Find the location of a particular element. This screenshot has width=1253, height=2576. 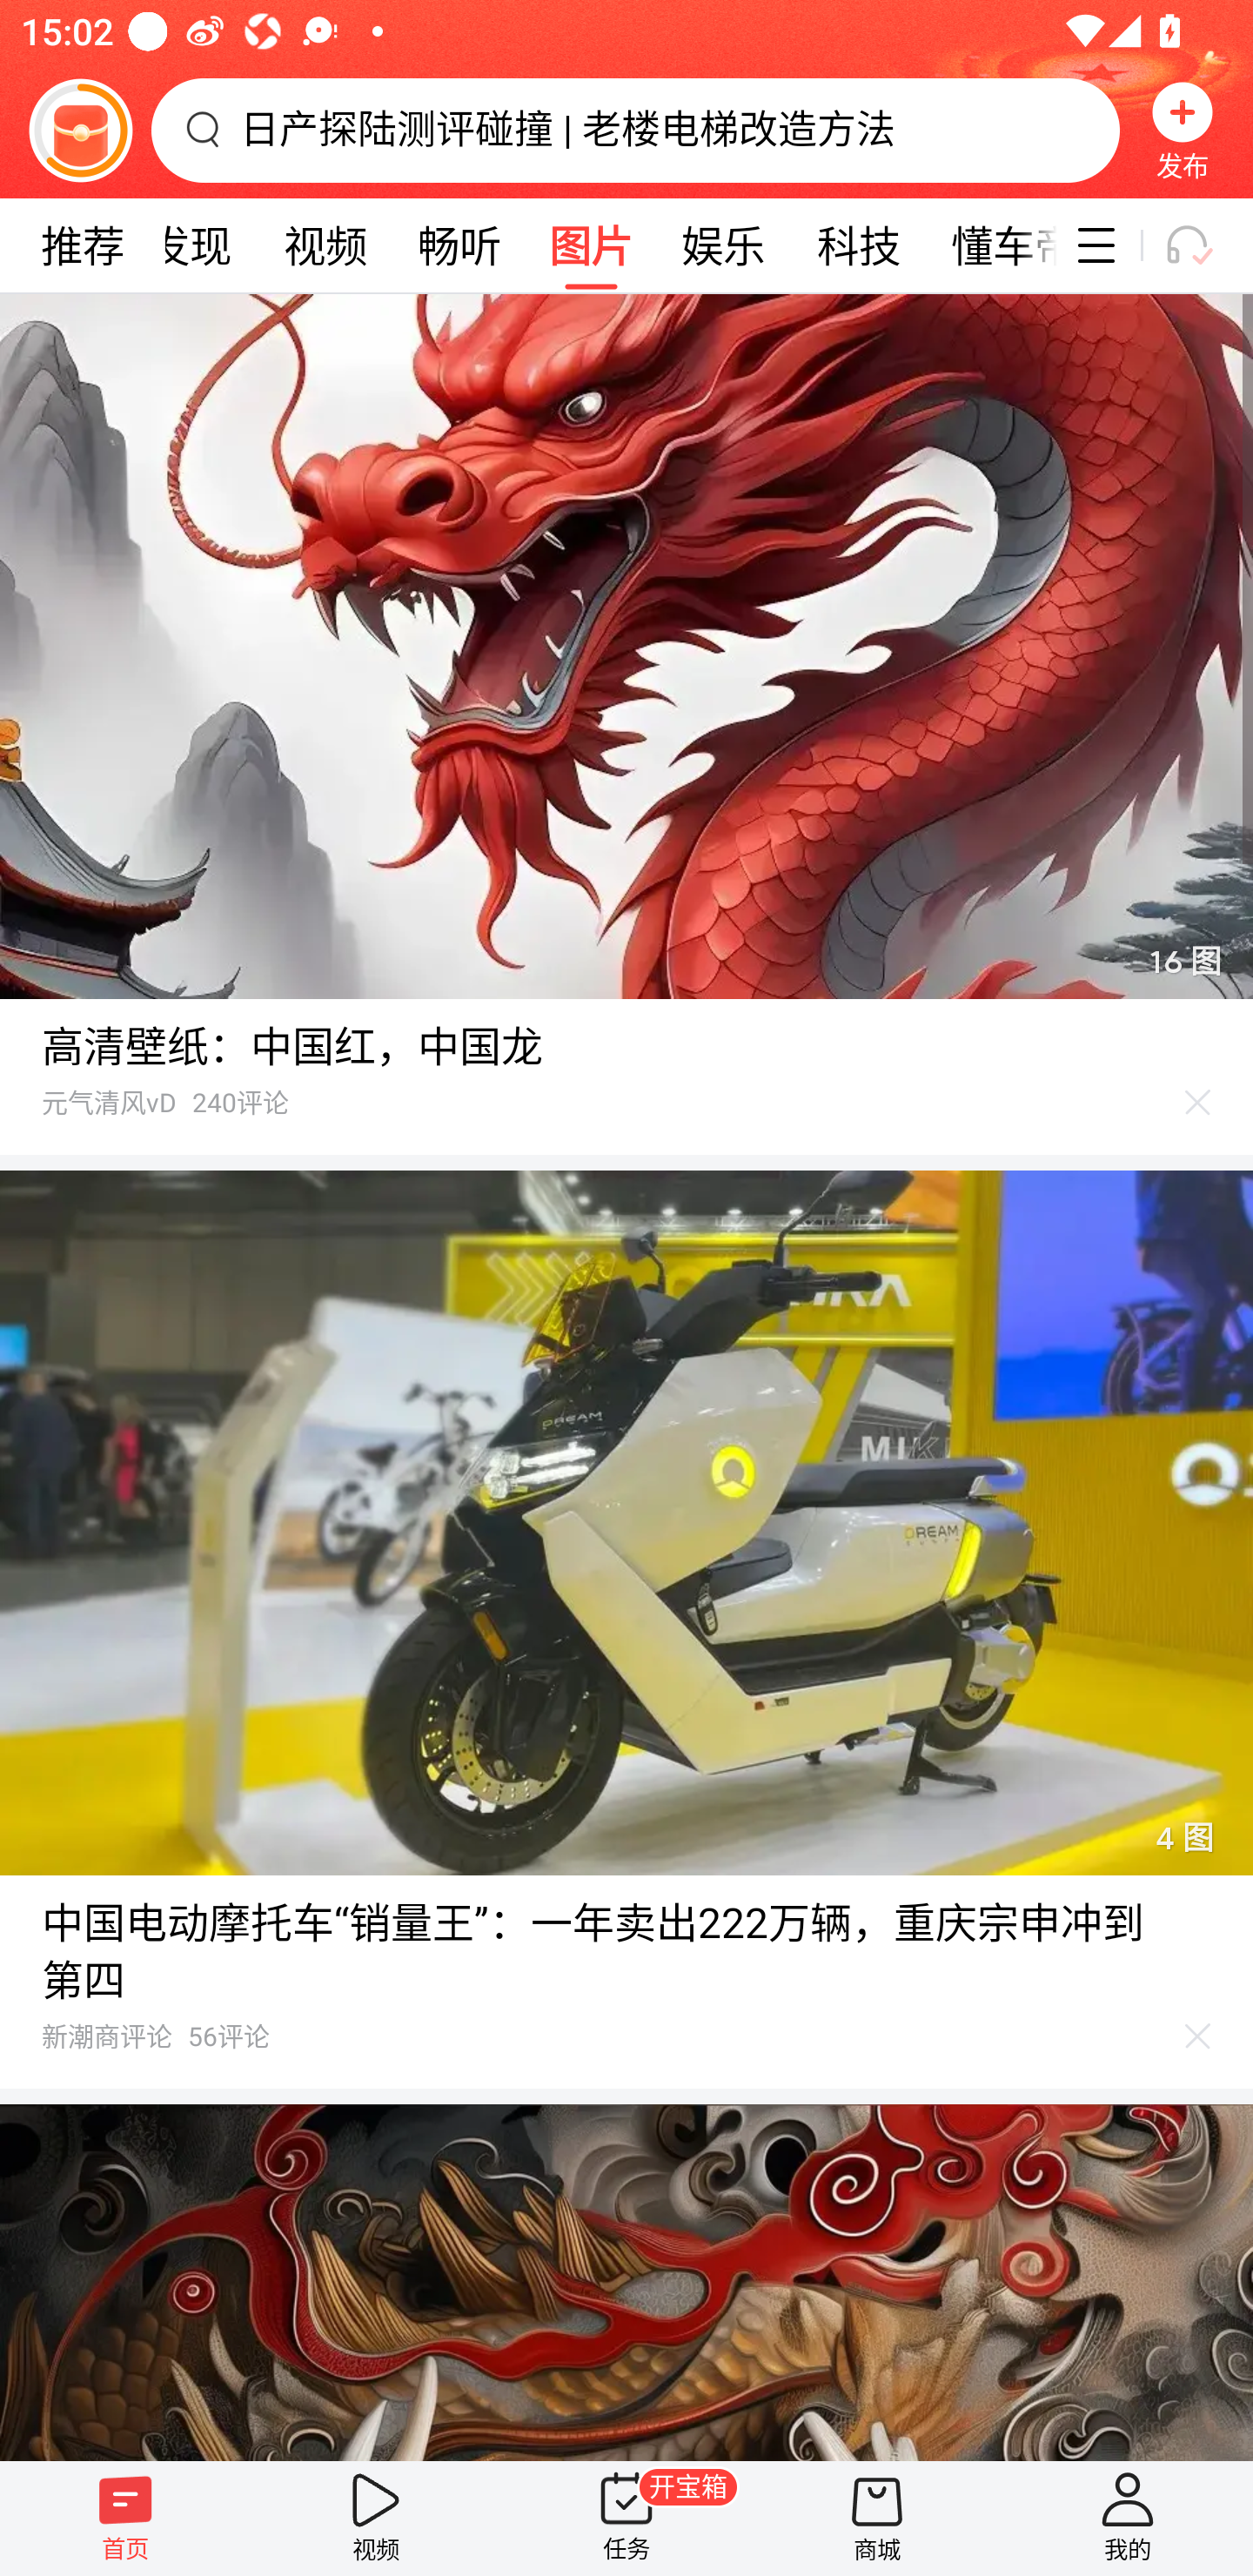

科技 is located at coordinates (858, 245).